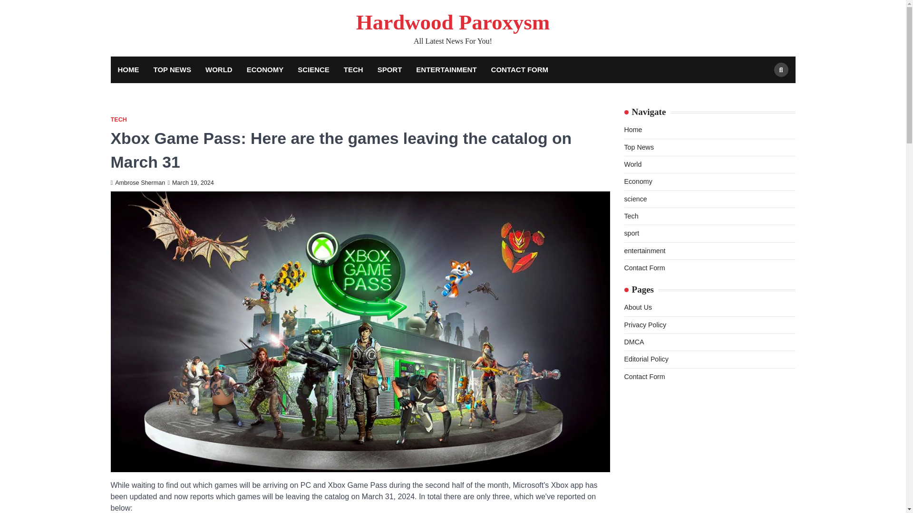 The height and width of the screenshot is (513, 913). Describe the element at coordinates (637, 307) in the screenshot. I see `About Us` at that location.